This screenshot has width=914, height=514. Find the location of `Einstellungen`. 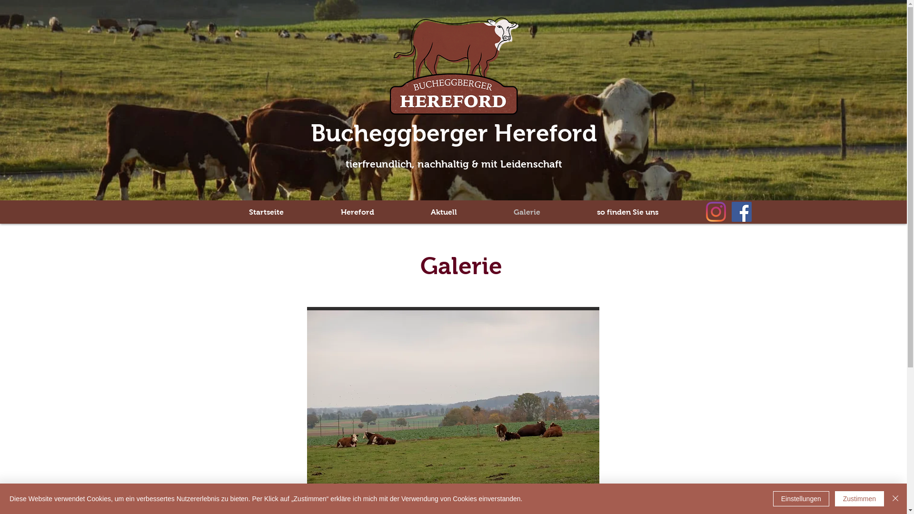

Einstellungen is located at coordinates (801, 499).